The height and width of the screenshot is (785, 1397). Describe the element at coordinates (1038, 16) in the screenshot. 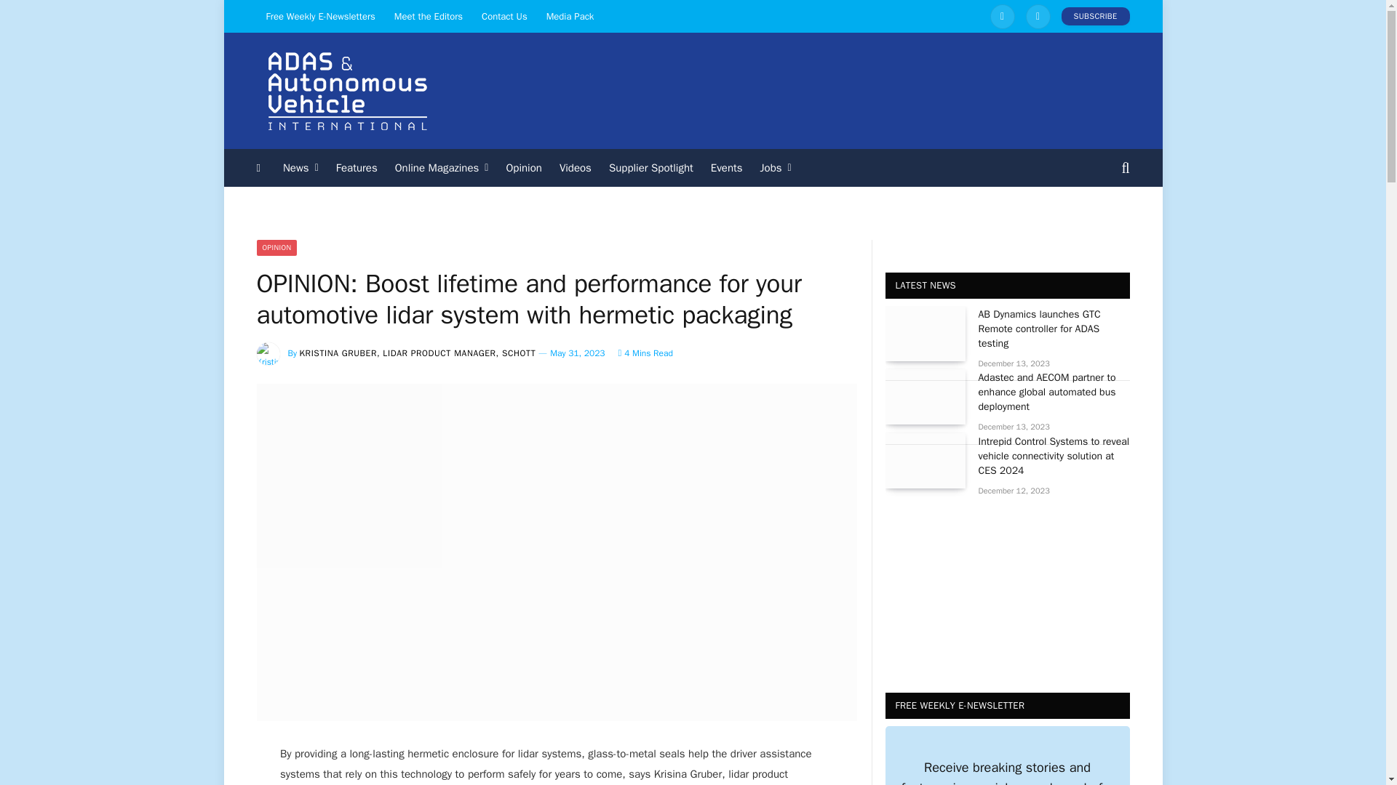

I see `Facebook` at that location.